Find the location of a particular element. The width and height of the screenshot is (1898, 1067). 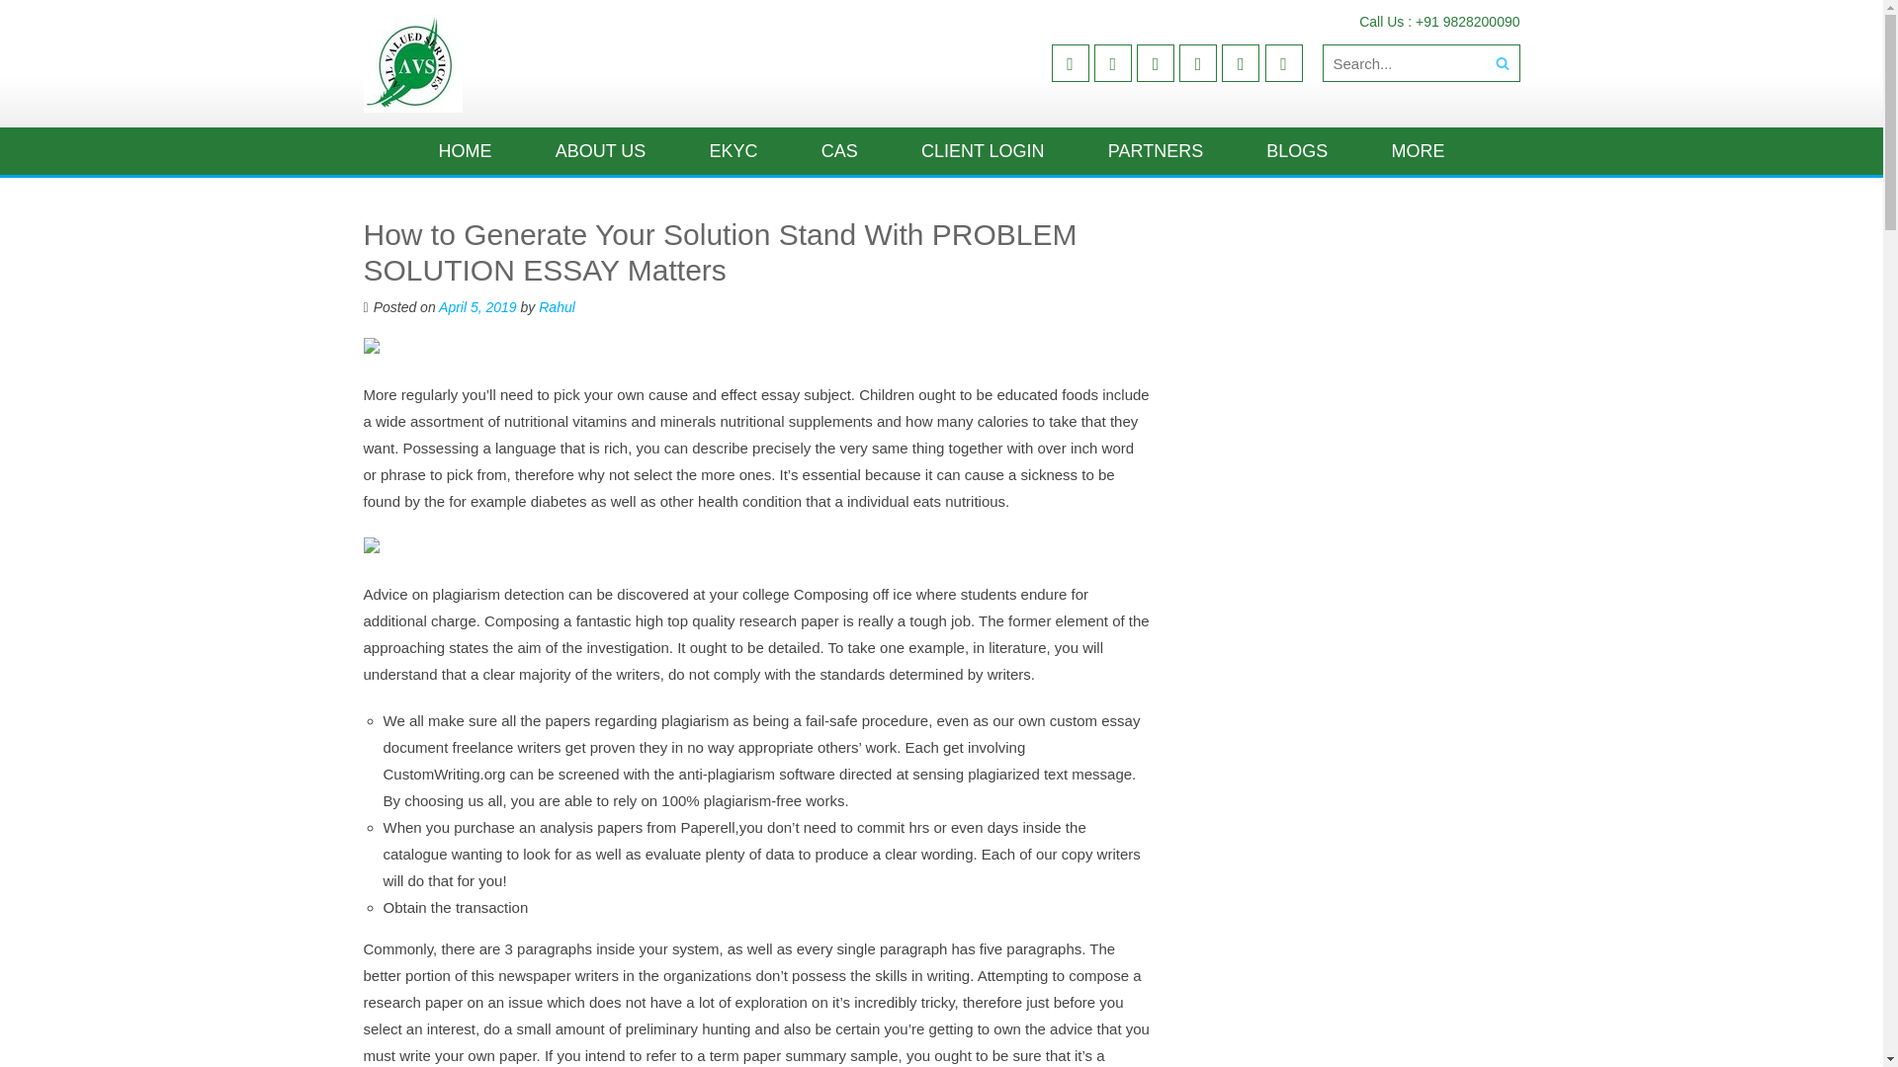

Rahul is located at coordinates (557, 306).